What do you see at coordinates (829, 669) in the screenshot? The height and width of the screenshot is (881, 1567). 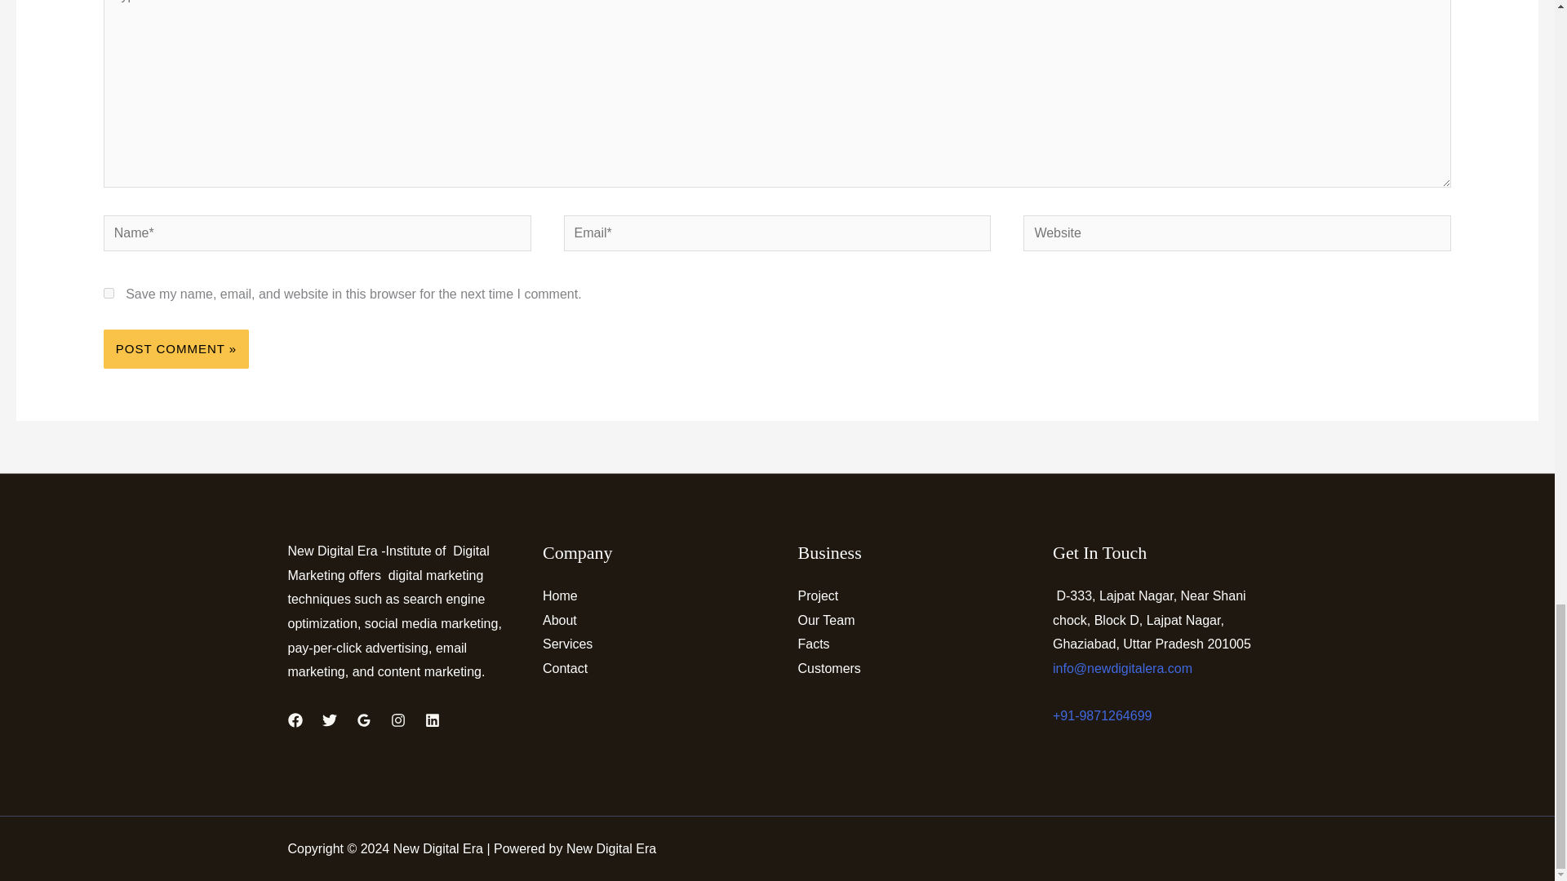 I see `Customers` at bounding box center [829, 669].